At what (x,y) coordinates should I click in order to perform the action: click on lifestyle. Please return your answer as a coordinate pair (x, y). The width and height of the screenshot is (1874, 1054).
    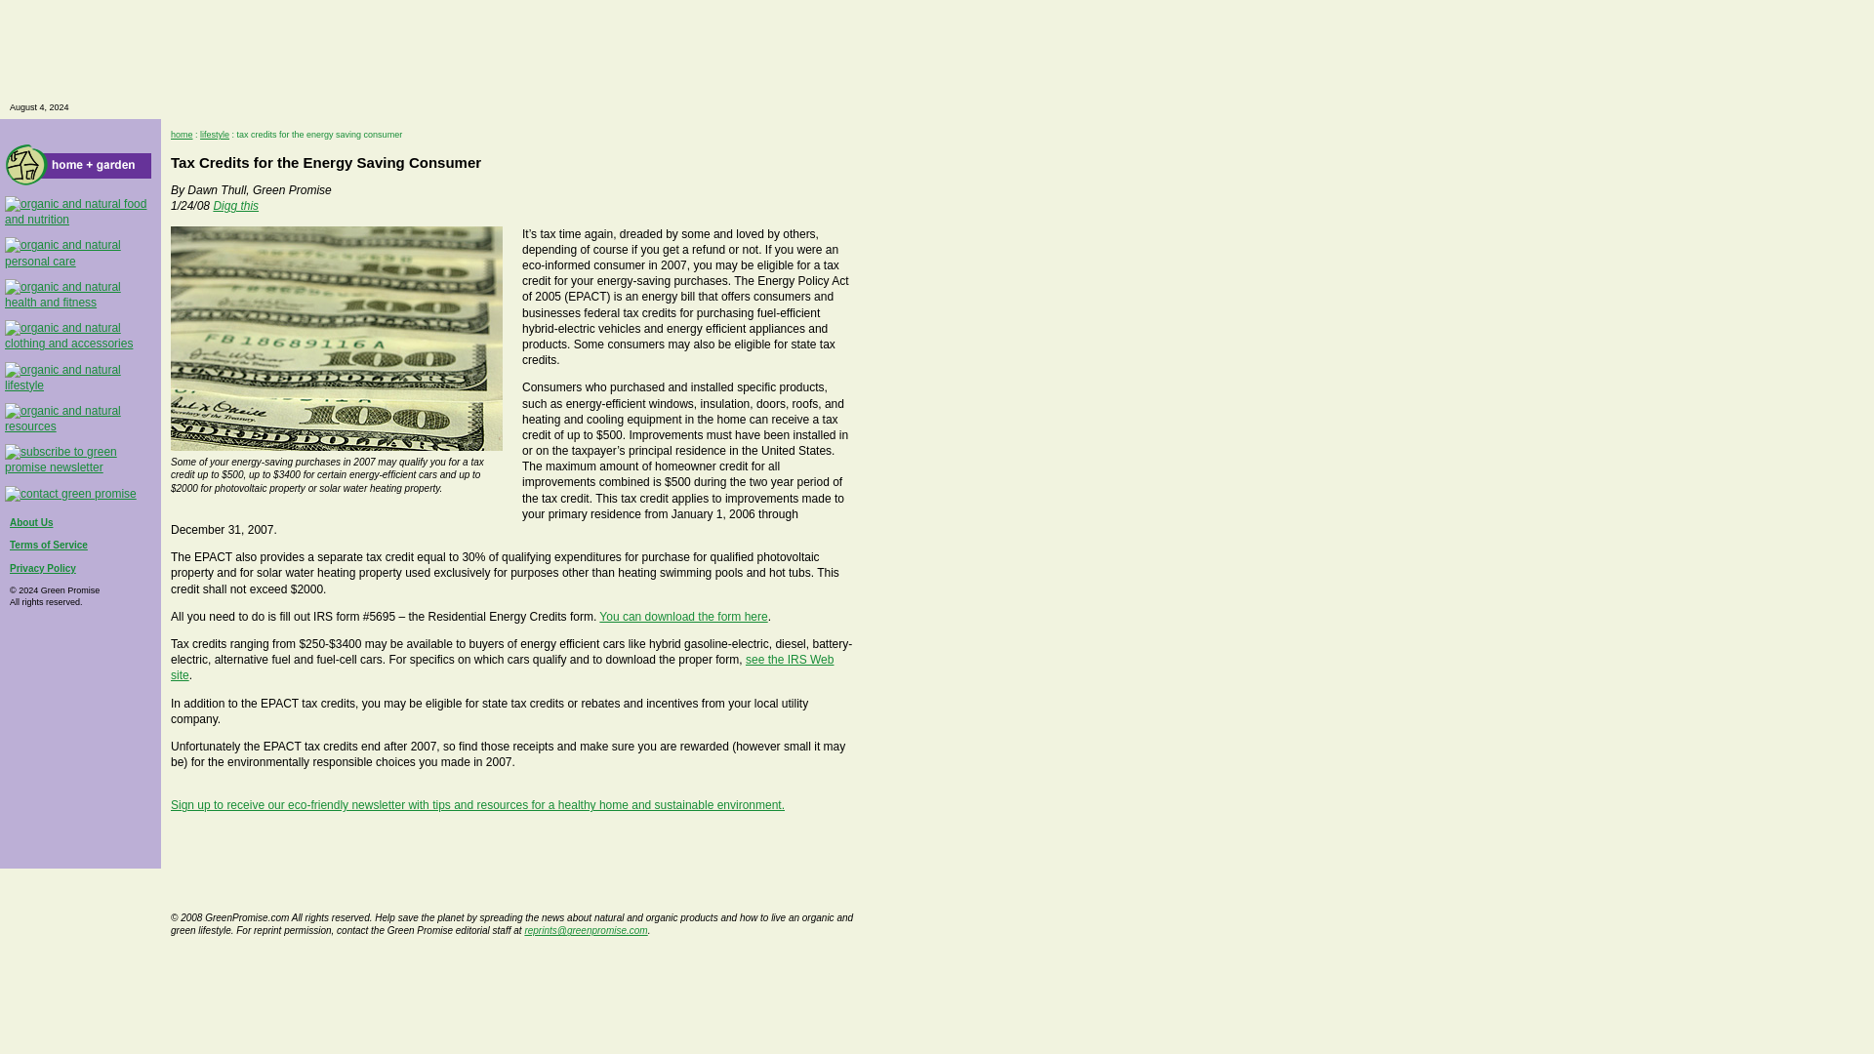
    Looking at the image, I should click on (215, 134).